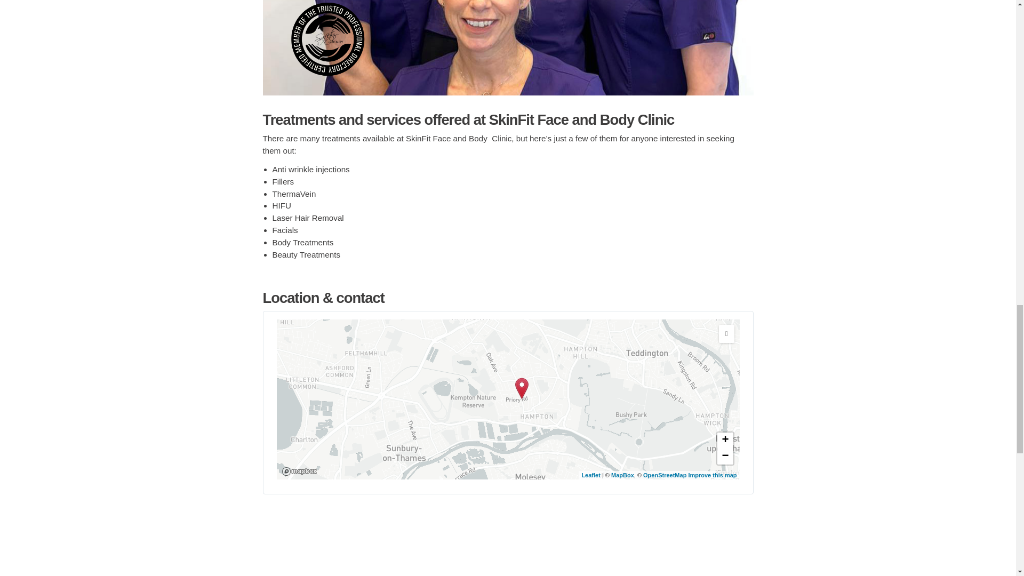 Image resolution: width=1024 pixels, height=576 pixels. What do you see at coordinates (591, 475) in the screenshot?
I see `Leaflet` at bounding box center [591, 475].